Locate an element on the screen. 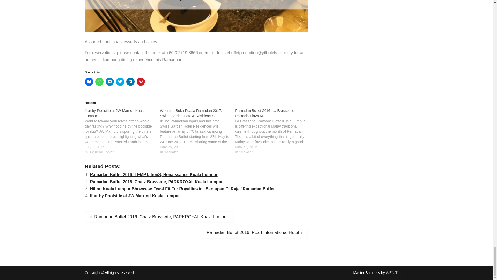 Image resolution: width=497 pixels, height=280 pixels. Ramadan Buffet 2016: TEMPTationS, Renaissance Kuala Lumpur is located at coordinates (154, 174).